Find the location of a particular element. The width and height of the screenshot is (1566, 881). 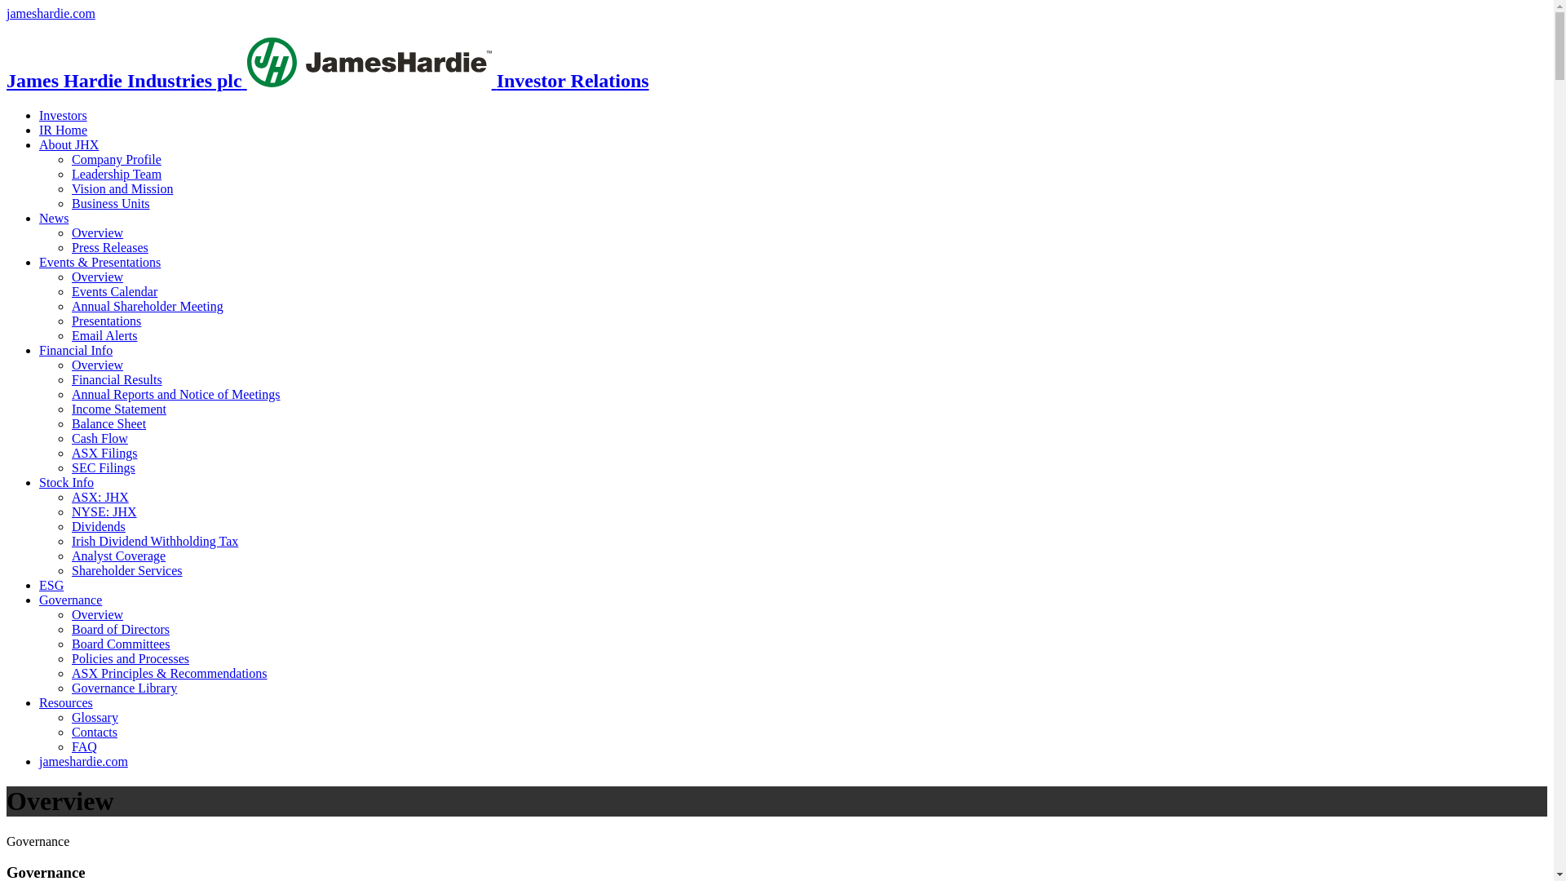

Shareholder Services is located at coordinates (127, 571).